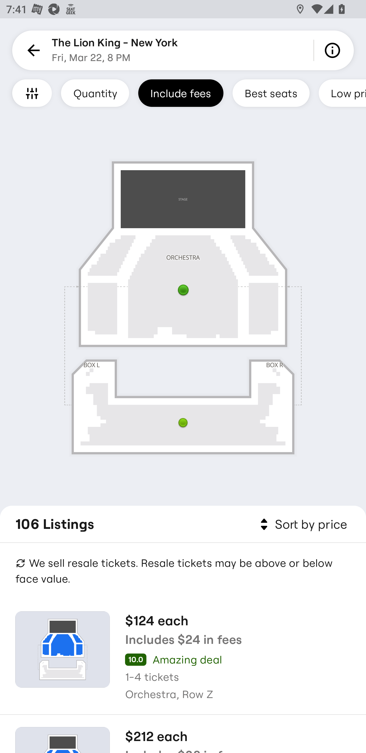 This screenshot has height=753, width=366. Describe the element at coordinates (32, 93) in the screenshot. I see `Filters and Accessible Seating` at that location.